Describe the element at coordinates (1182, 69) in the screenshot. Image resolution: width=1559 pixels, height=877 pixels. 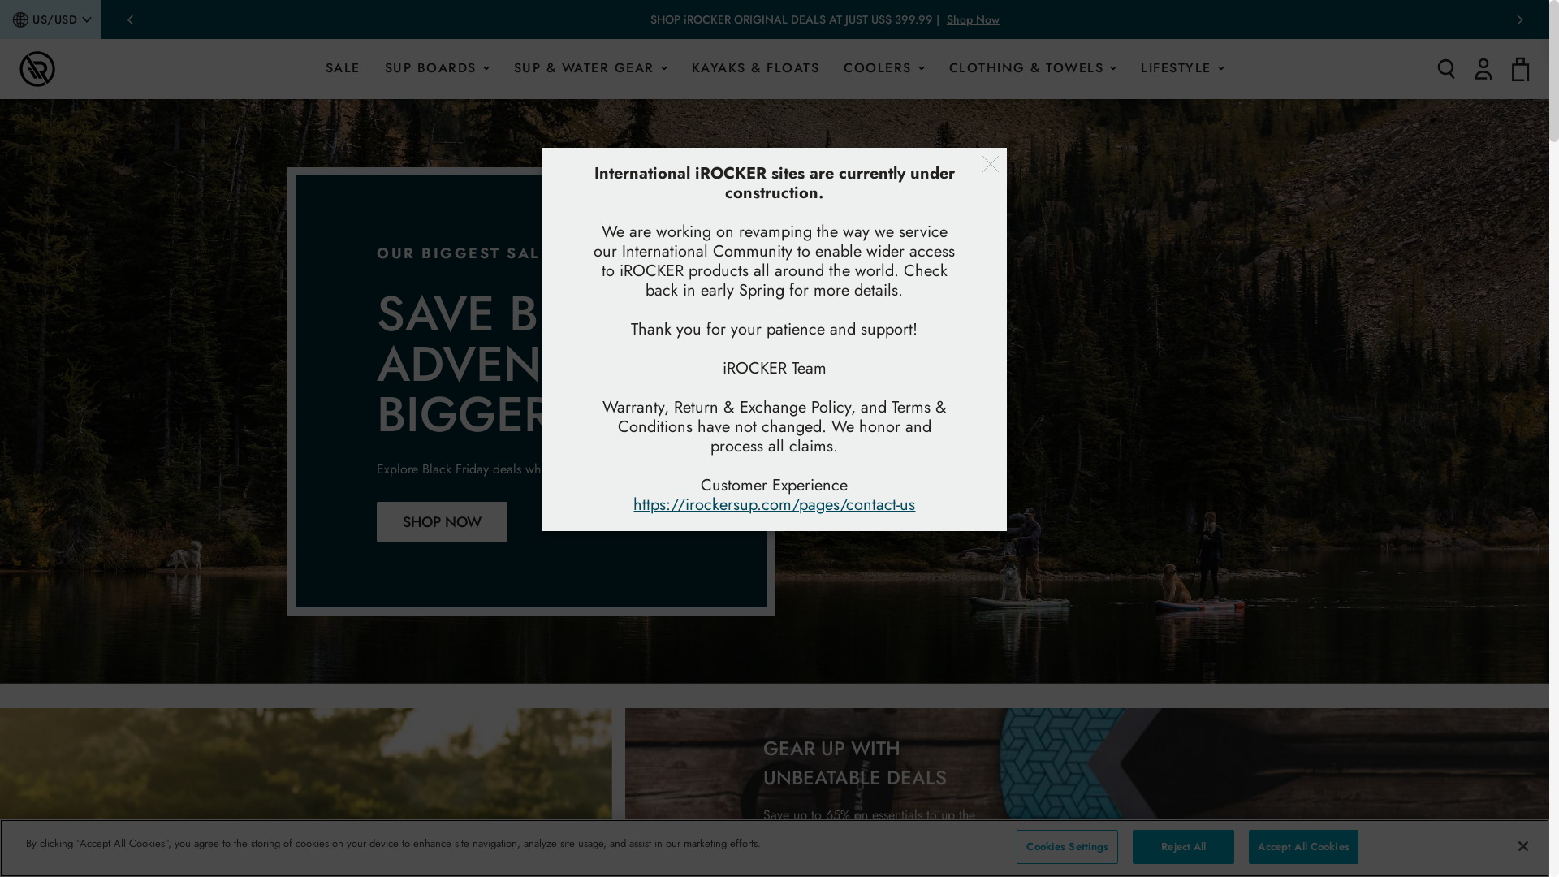
I see `LIFESTYLE` at that location.